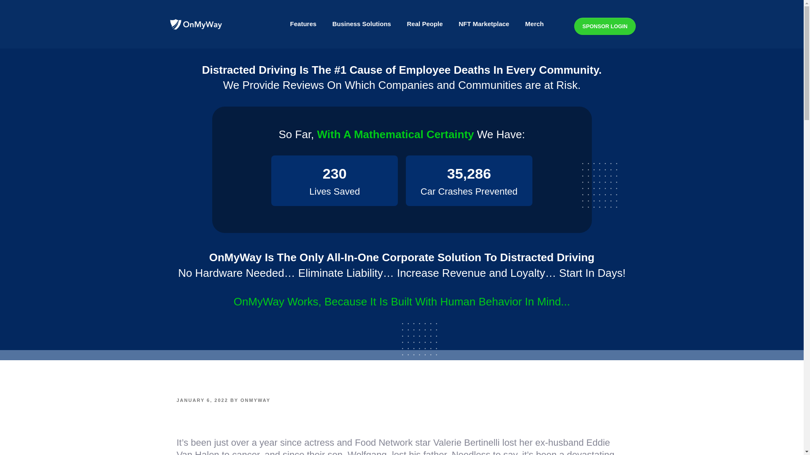 The image size is (810, 455). I want to click on Merch, so click(534, 24).